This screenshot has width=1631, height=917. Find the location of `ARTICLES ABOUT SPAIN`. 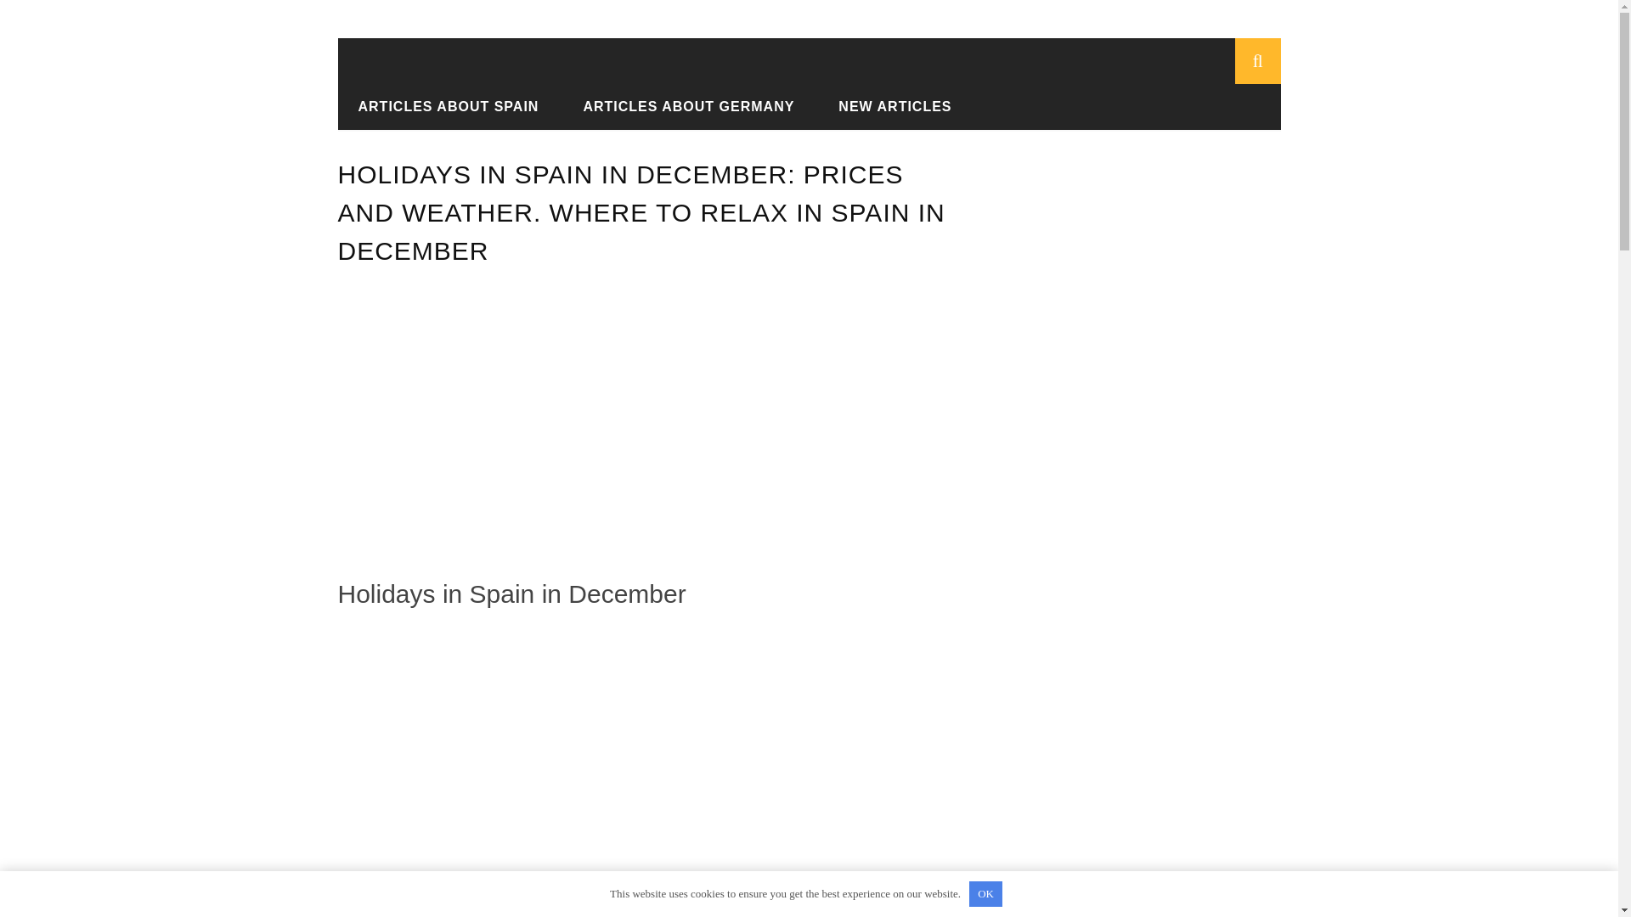

ARTICLES ABOUT SPAIN is located at coordinates (449, 105).